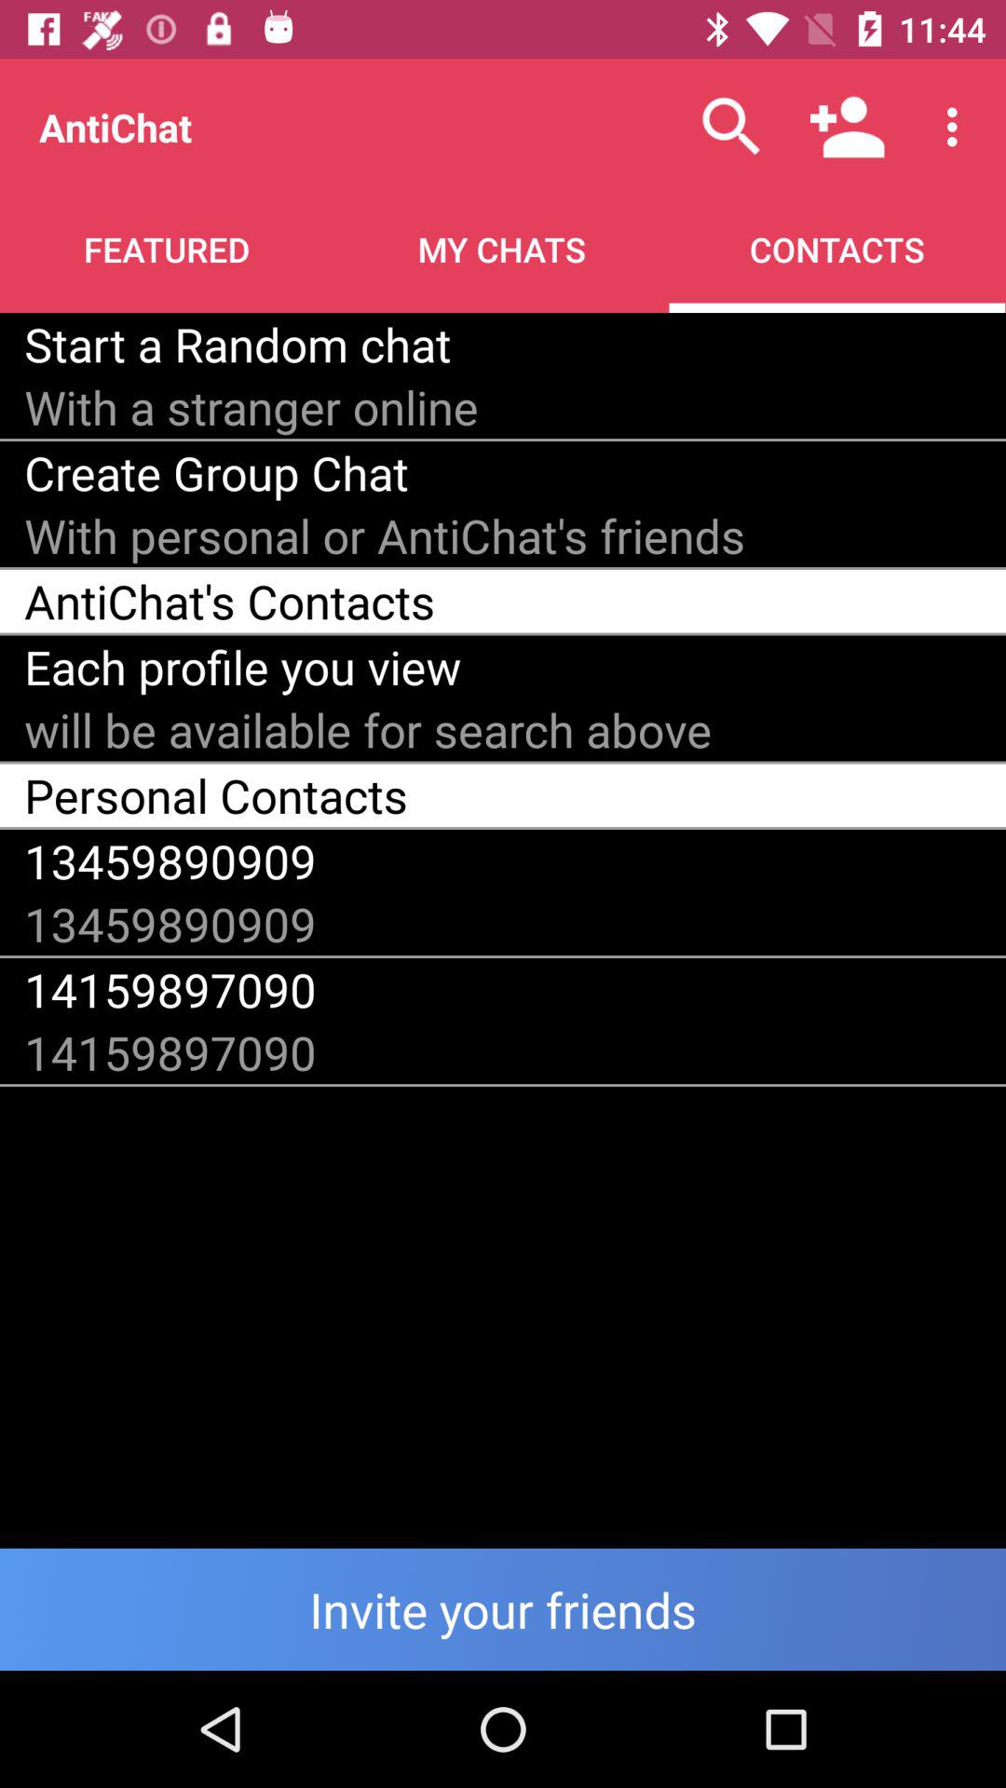  Describe the element at coordinates (216, 473) in the screenshot. I see `turn on create group chat icon` at that location.